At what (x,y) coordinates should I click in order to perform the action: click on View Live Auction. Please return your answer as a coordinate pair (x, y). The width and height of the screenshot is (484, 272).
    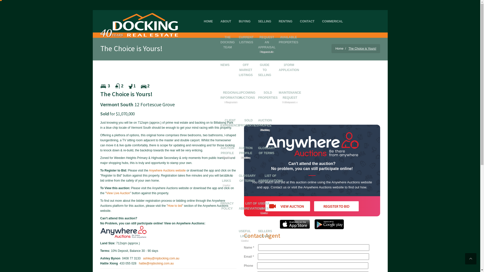
    Looking at the image, I should click on (118, 193).